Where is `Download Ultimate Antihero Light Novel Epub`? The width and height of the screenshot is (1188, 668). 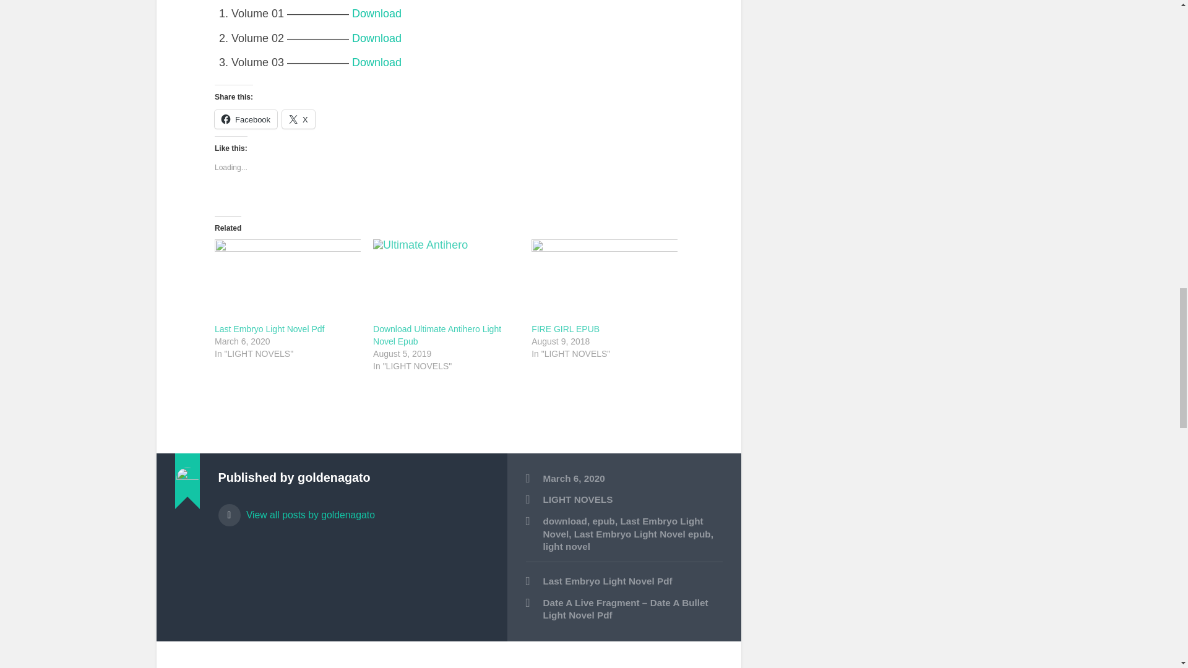 Download Ultimate Antihero Light Novel Epub is located at coordinates (445, 281).